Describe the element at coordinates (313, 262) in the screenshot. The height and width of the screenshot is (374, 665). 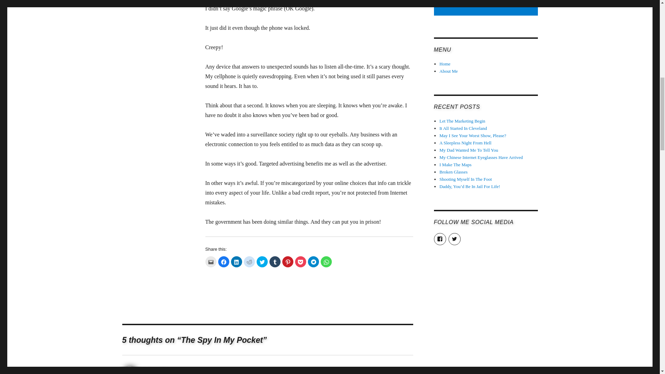
I see `Click to share on Telegram` at that location.